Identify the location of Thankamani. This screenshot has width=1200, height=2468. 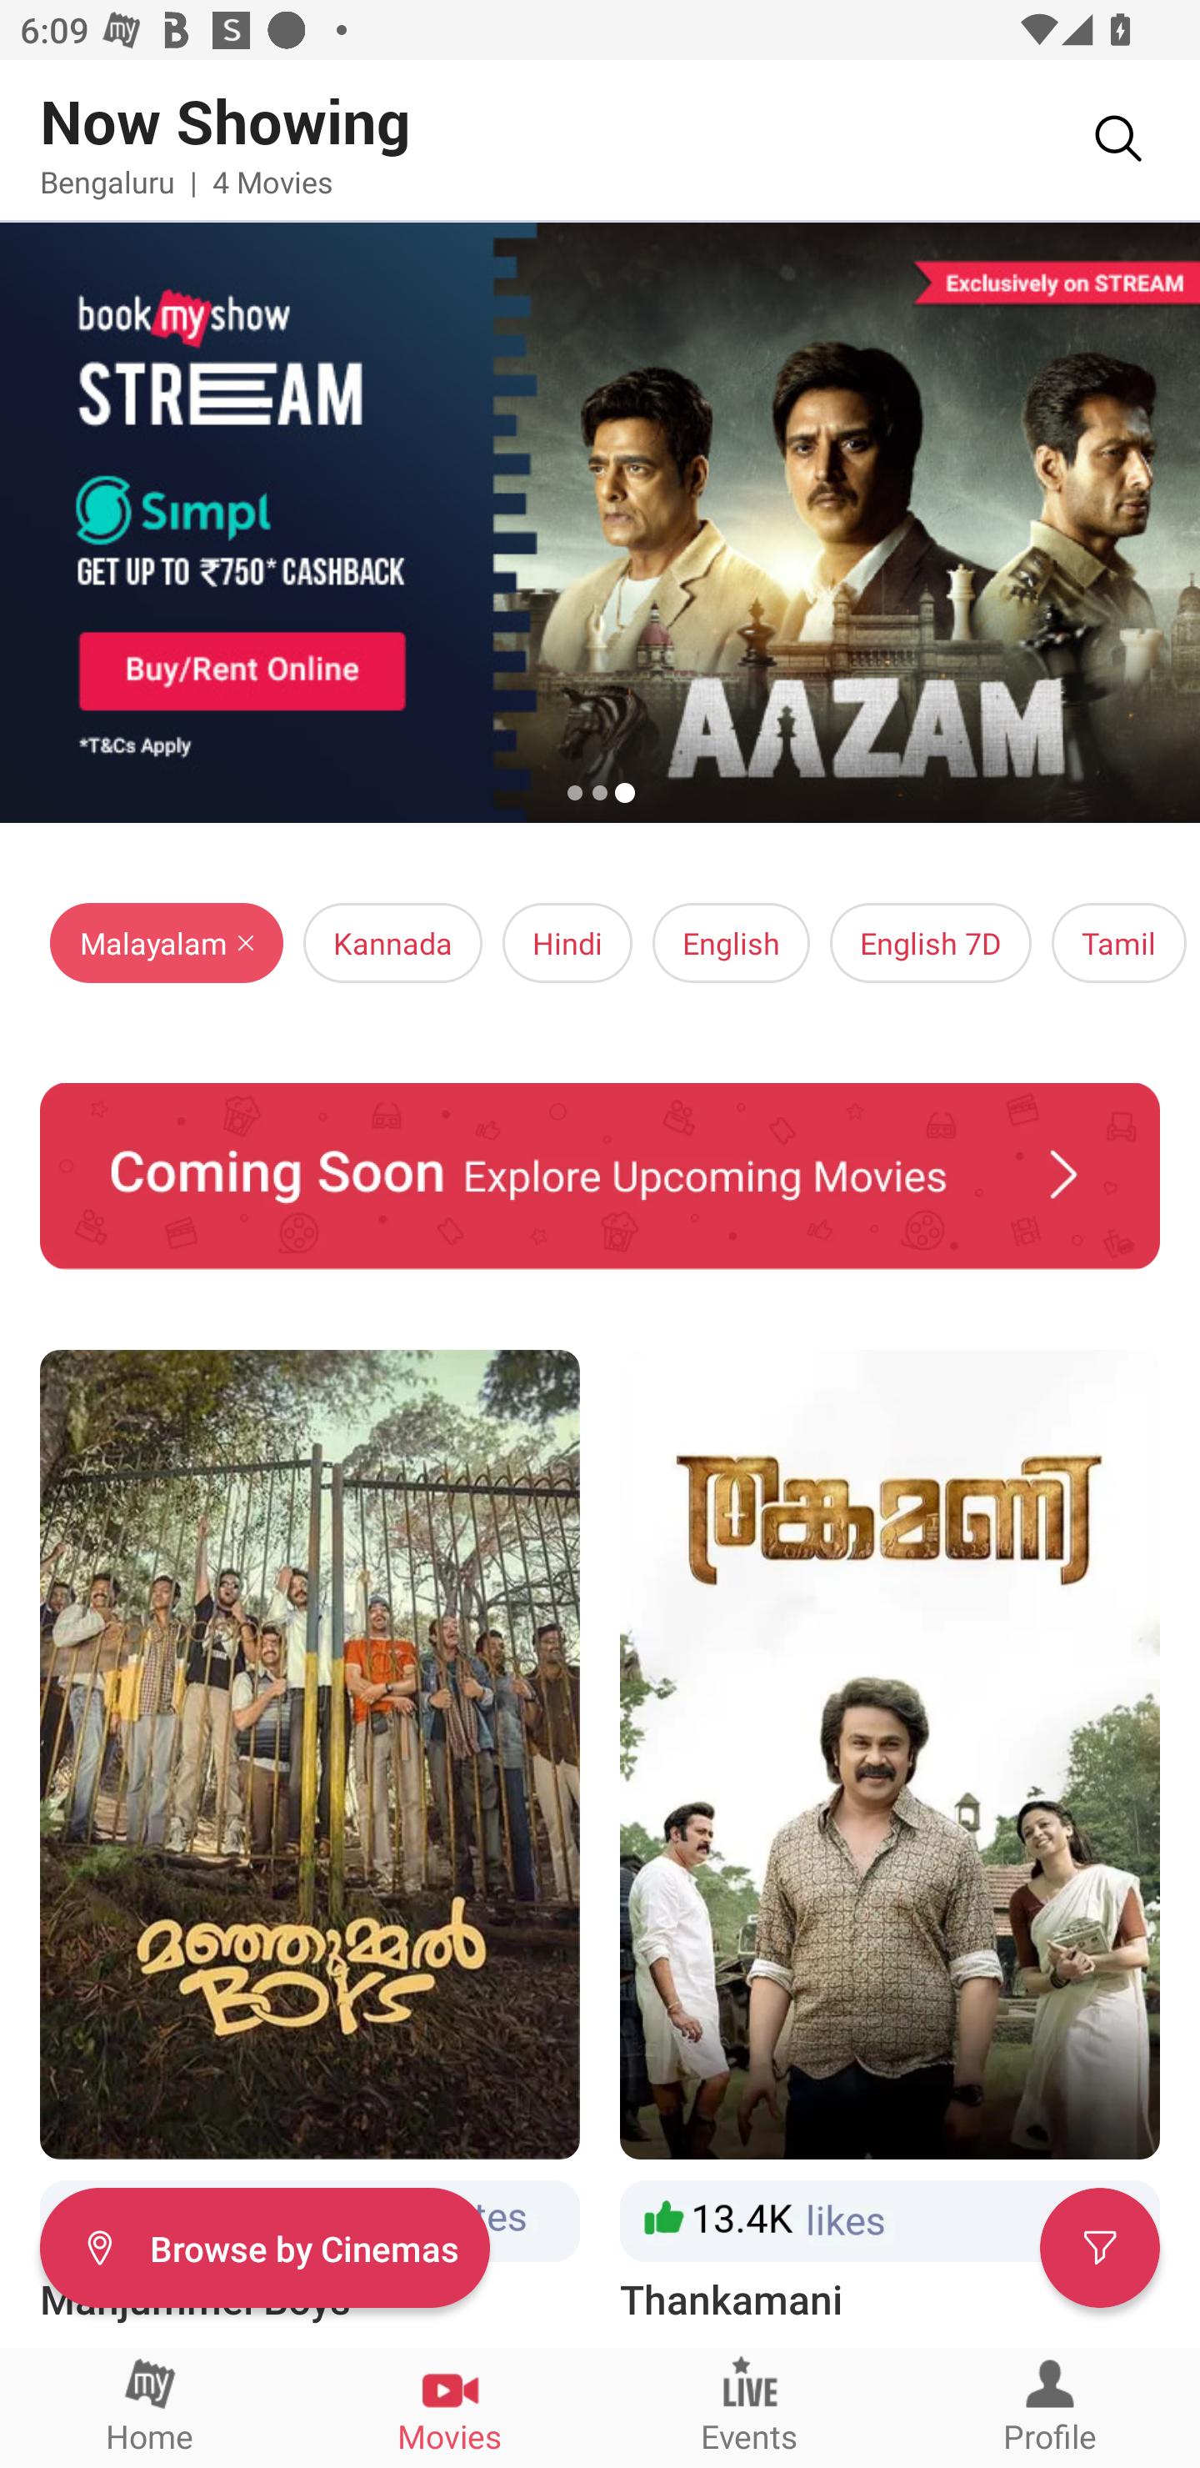
(890, 1838).